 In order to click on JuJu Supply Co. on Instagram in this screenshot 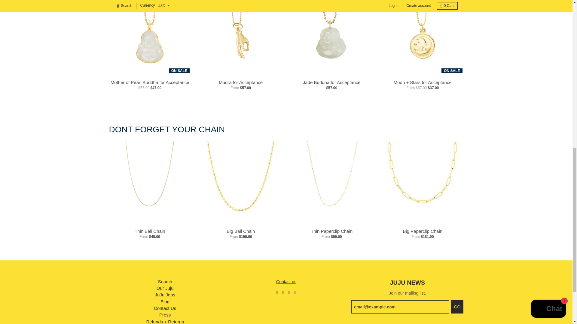, I will do `click(289, 292)`.